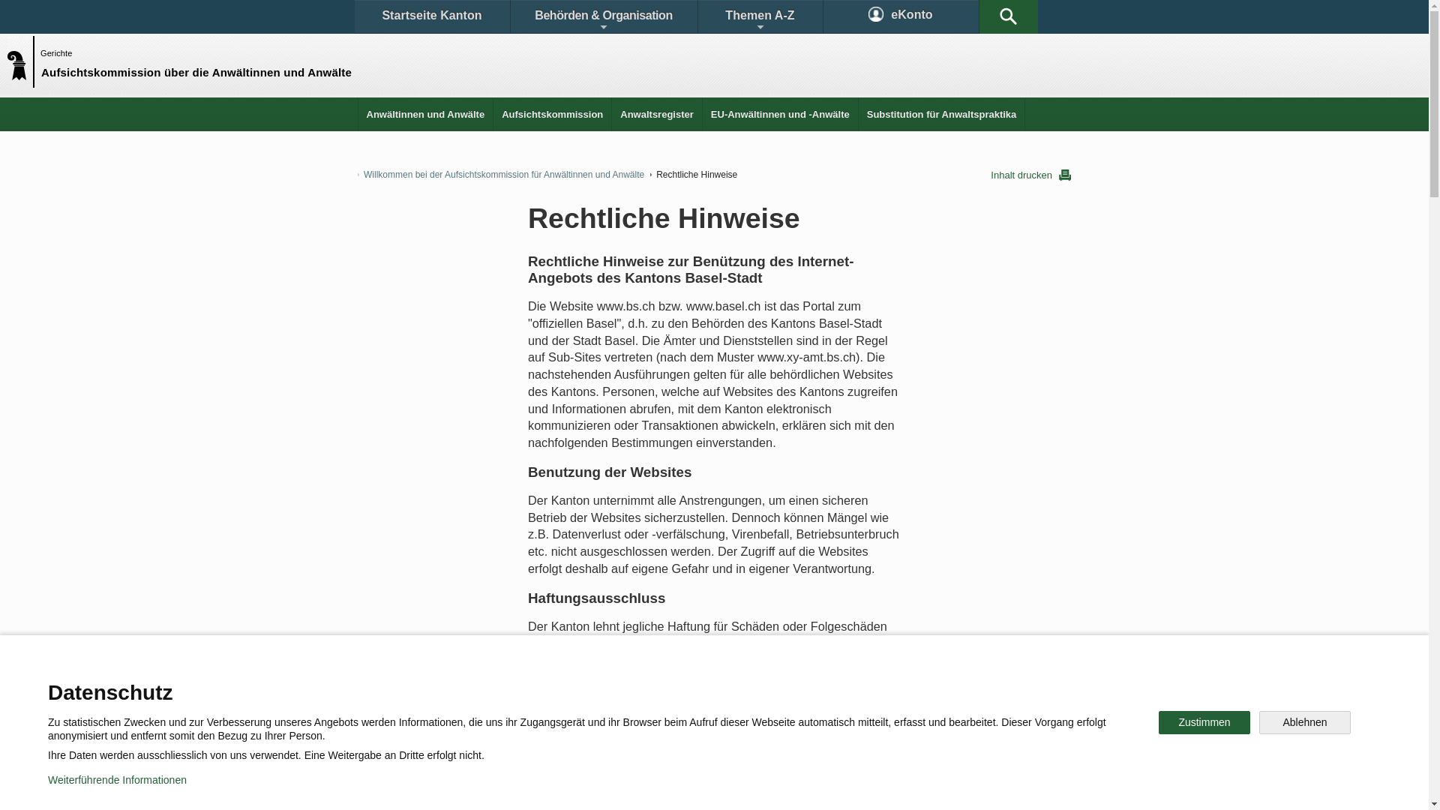  Describe the element at coordinates (657, 114) in the screenshot. I see `Anwaltsregister` at that location.